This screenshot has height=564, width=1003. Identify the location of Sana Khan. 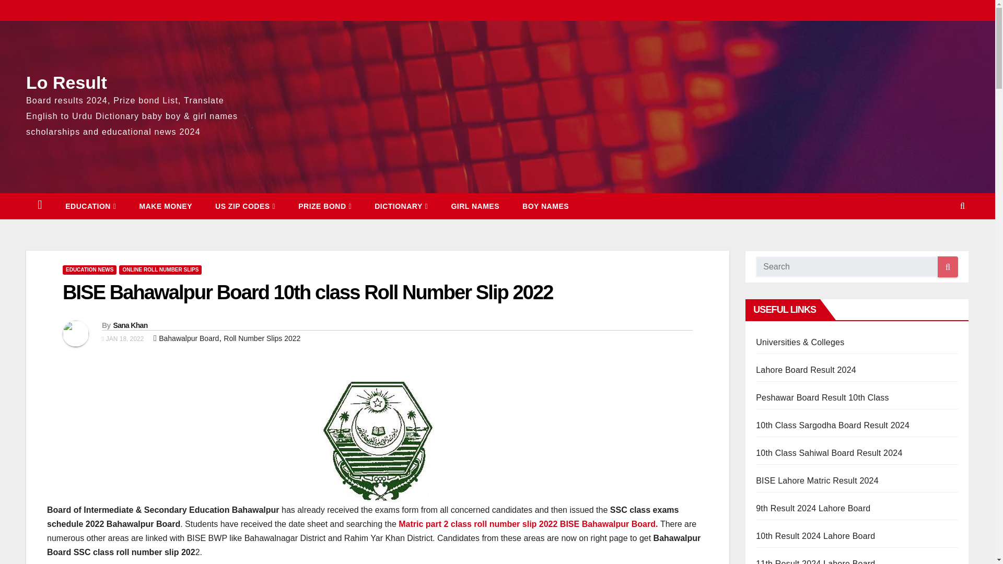
(130, 325).